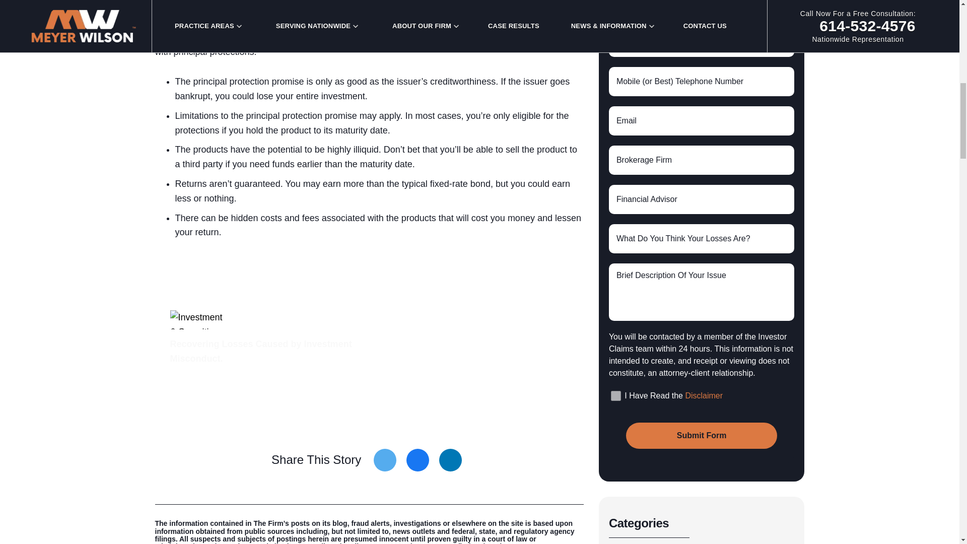  Describe the element at coordinates (418, 460) in the screenshot. I see `Facebook` at that location.